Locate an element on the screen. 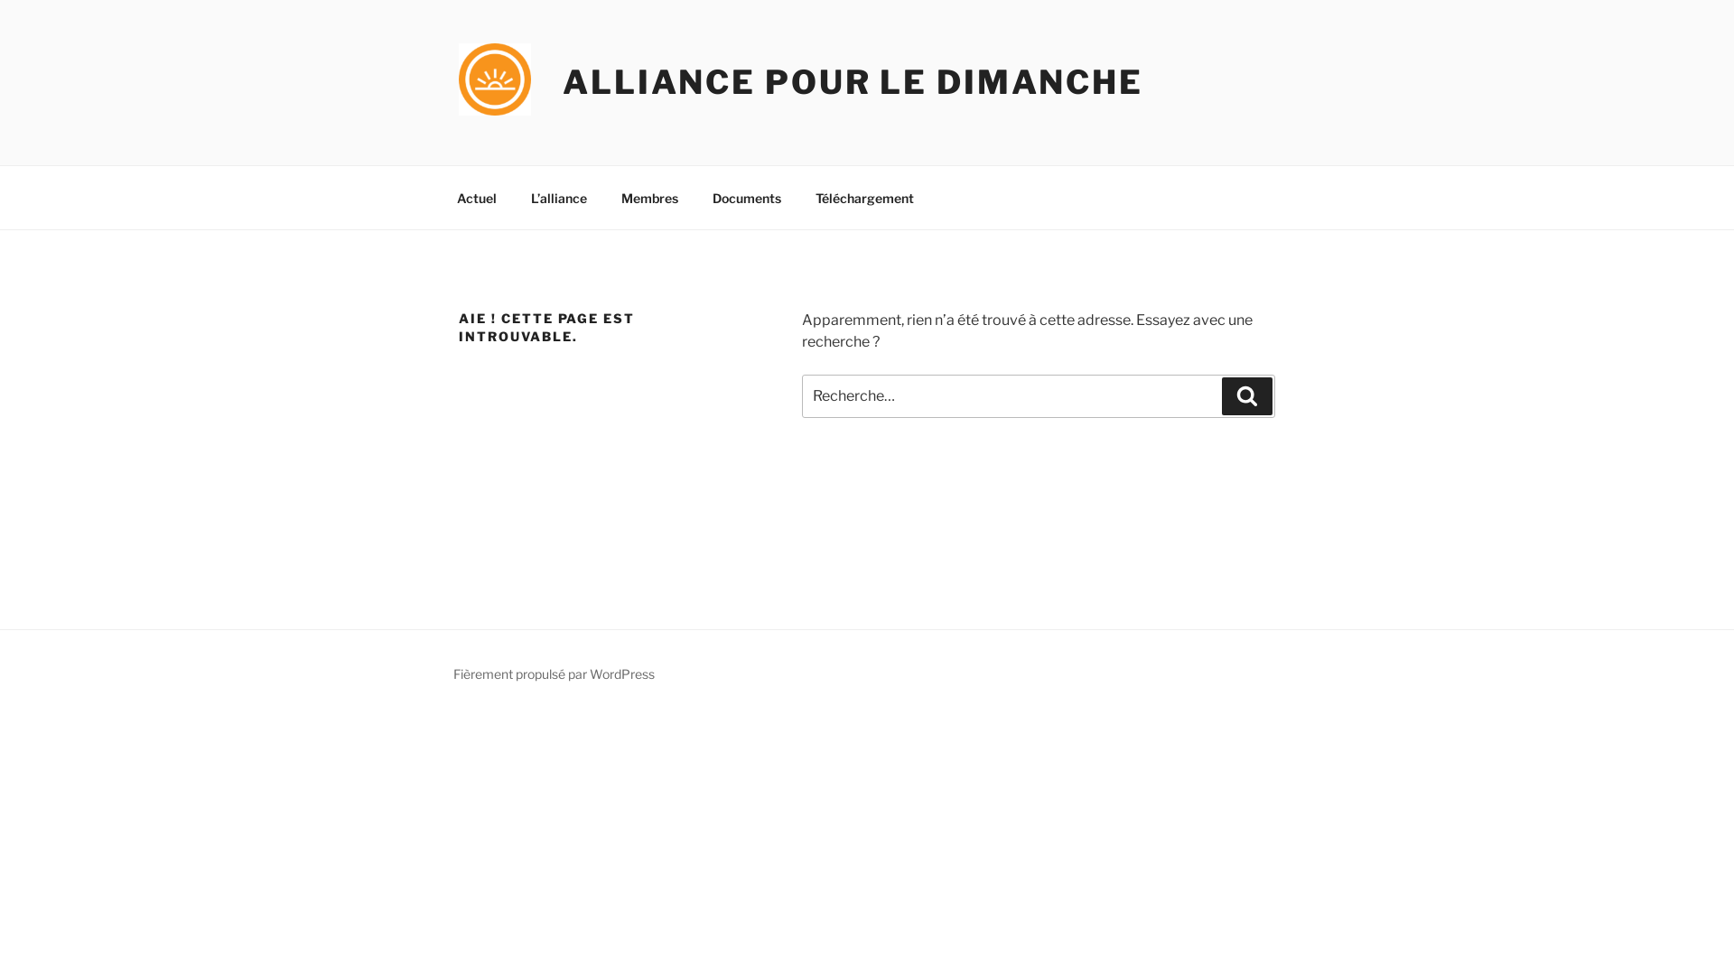 This screenshot has width=1734, height=975. Recherche is located at coordinates (1247, 396).